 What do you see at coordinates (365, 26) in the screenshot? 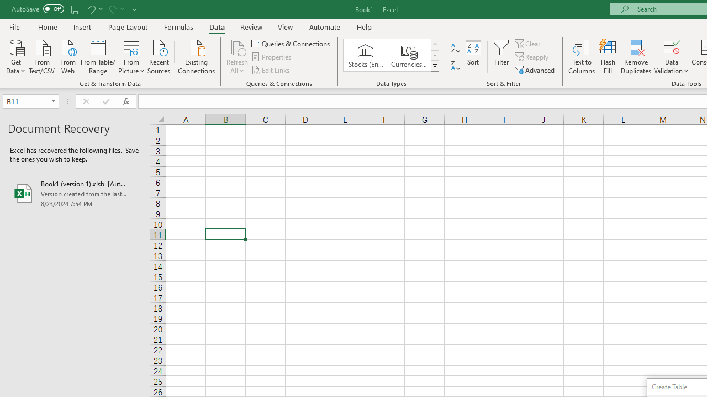
I see `Help` at bounding box center [365, 26].